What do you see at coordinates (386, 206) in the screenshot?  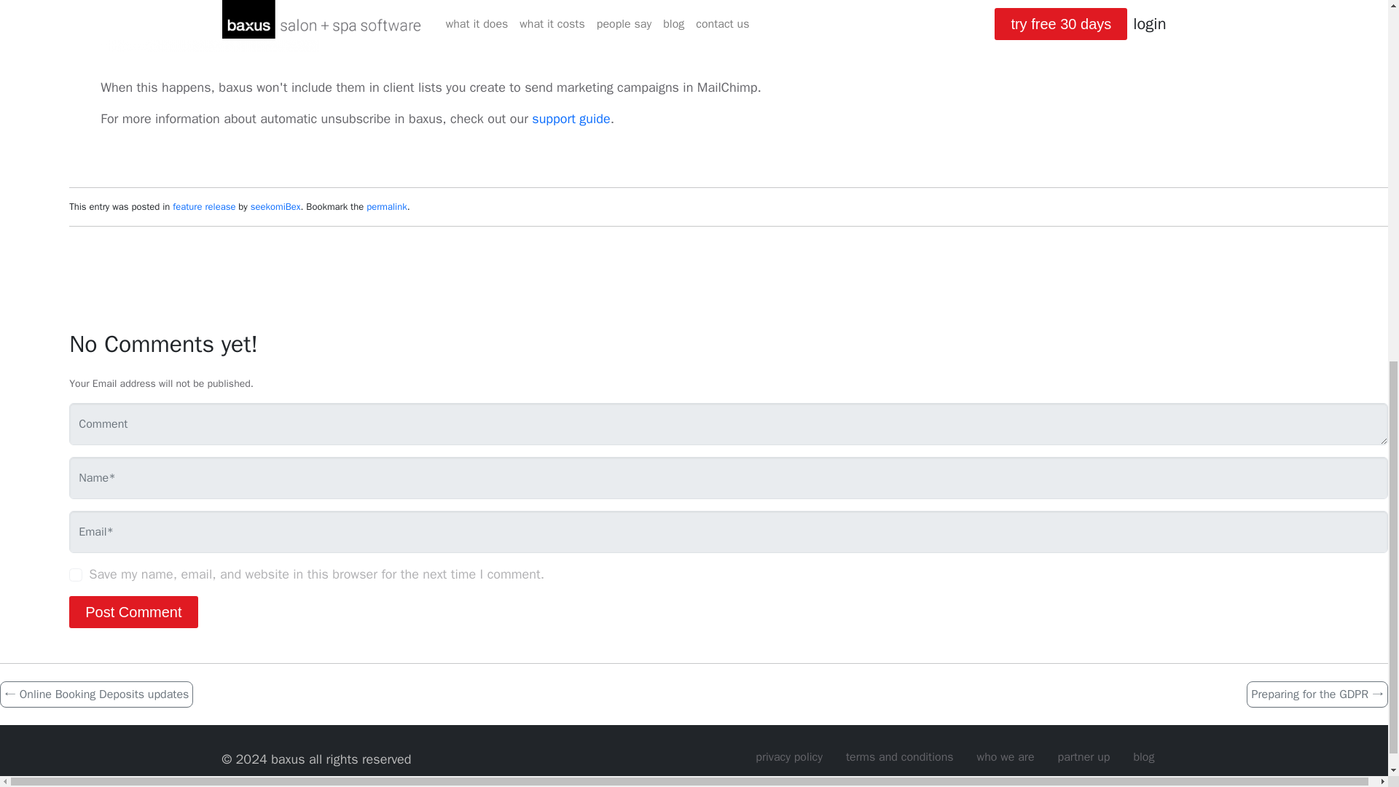 I see `permalink` at bounding box center [386, 206].